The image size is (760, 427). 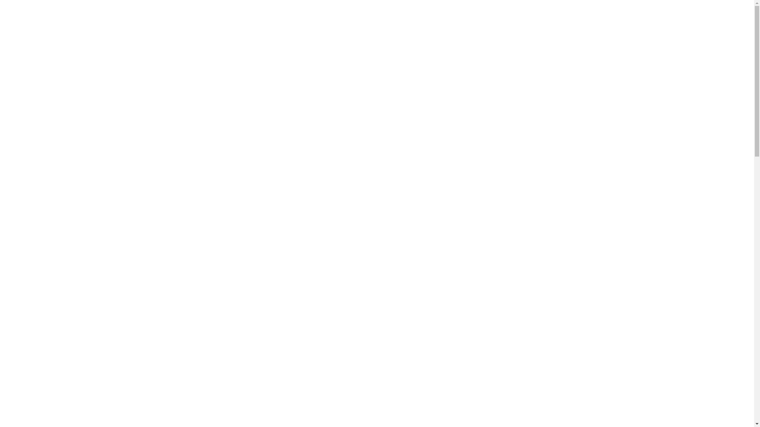 What do you see at coordinates (74, 135) in the screenshot?
I see `Ayurveda-Abhyanga-Ganzkoerpermassage` at bounding box center [74, 135].